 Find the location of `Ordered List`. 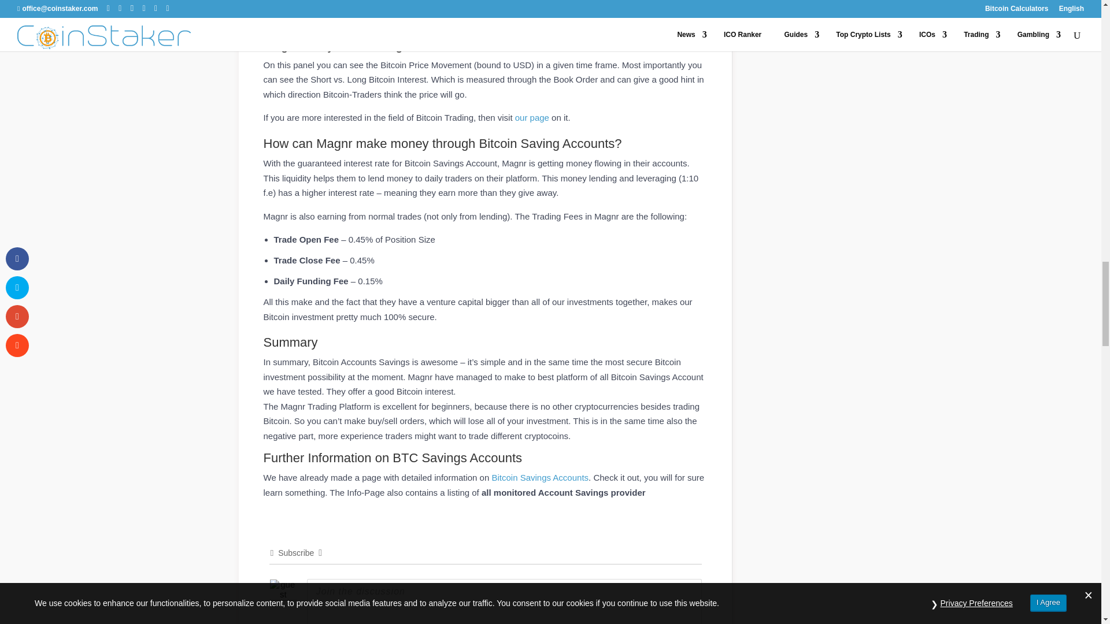

Ordered List is located at coordinates (383, 623).